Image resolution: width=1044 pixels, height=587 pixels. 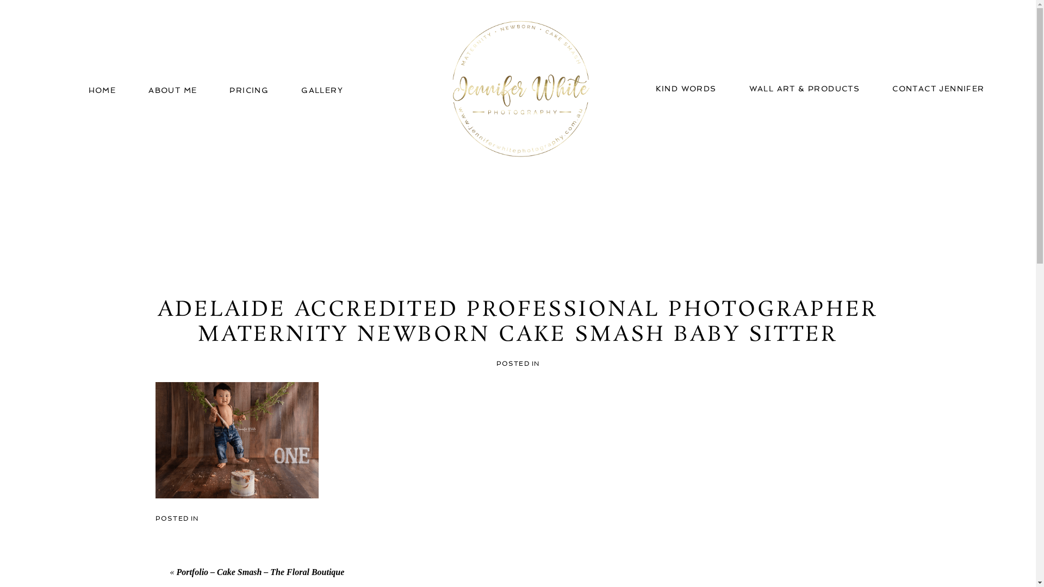 I want to click on GALLERY, so click(x=322, y=90).